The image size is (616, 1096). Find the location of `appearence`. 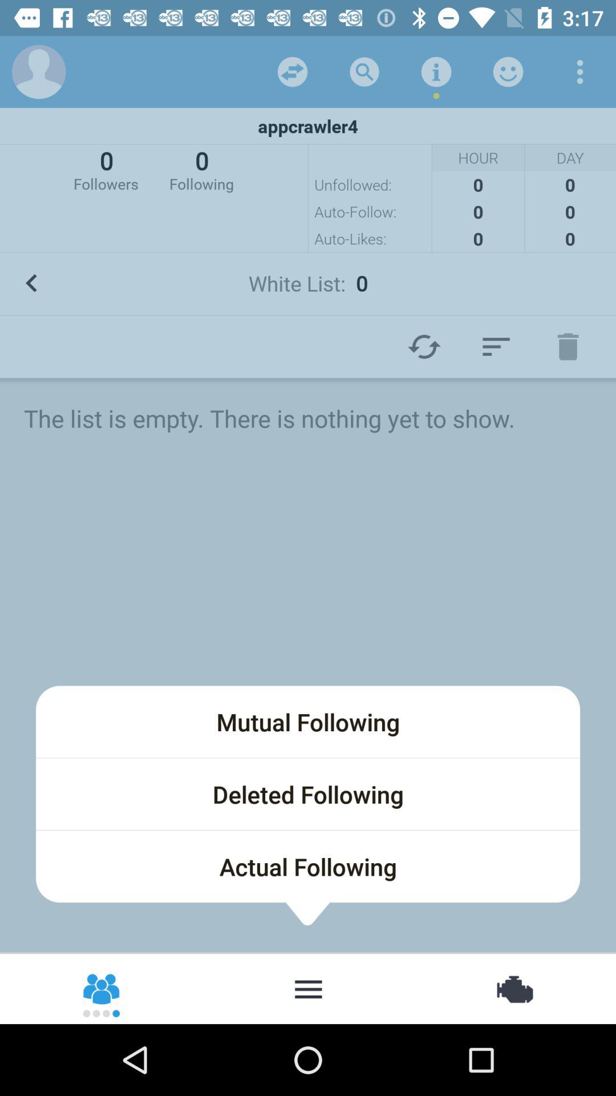

appearence is located at coordinates (496, 346).